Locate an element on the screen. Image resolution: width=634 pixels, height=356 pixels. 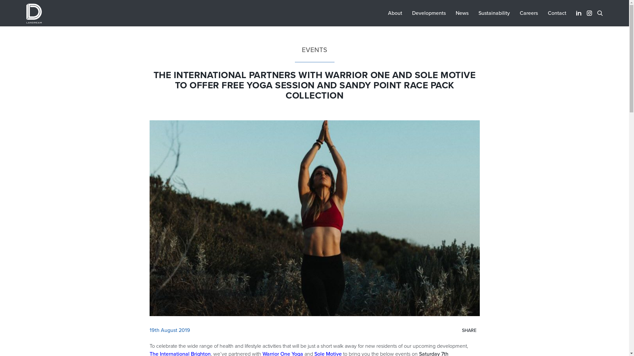
Careers is located at coordinates (529, 13).